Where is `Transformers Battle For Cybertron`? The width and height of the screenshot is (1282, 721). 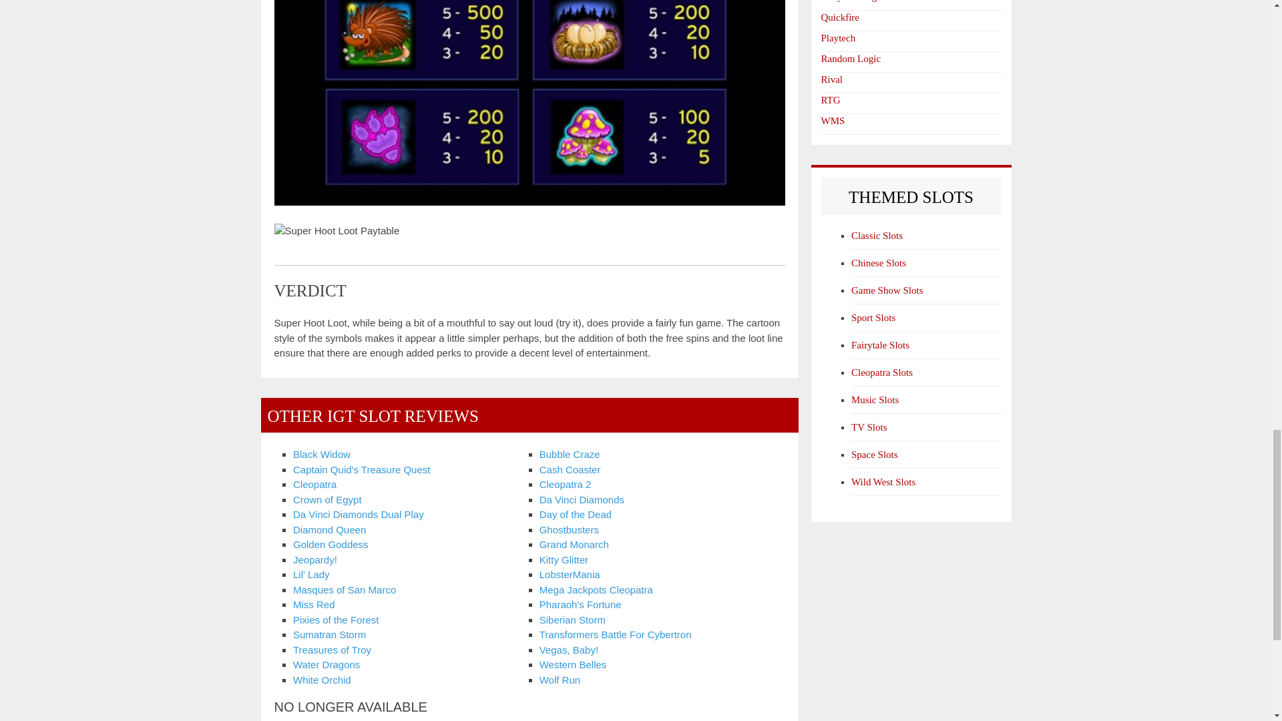
Transformers Battle For Cybertron is located at coordinates (616, 634).